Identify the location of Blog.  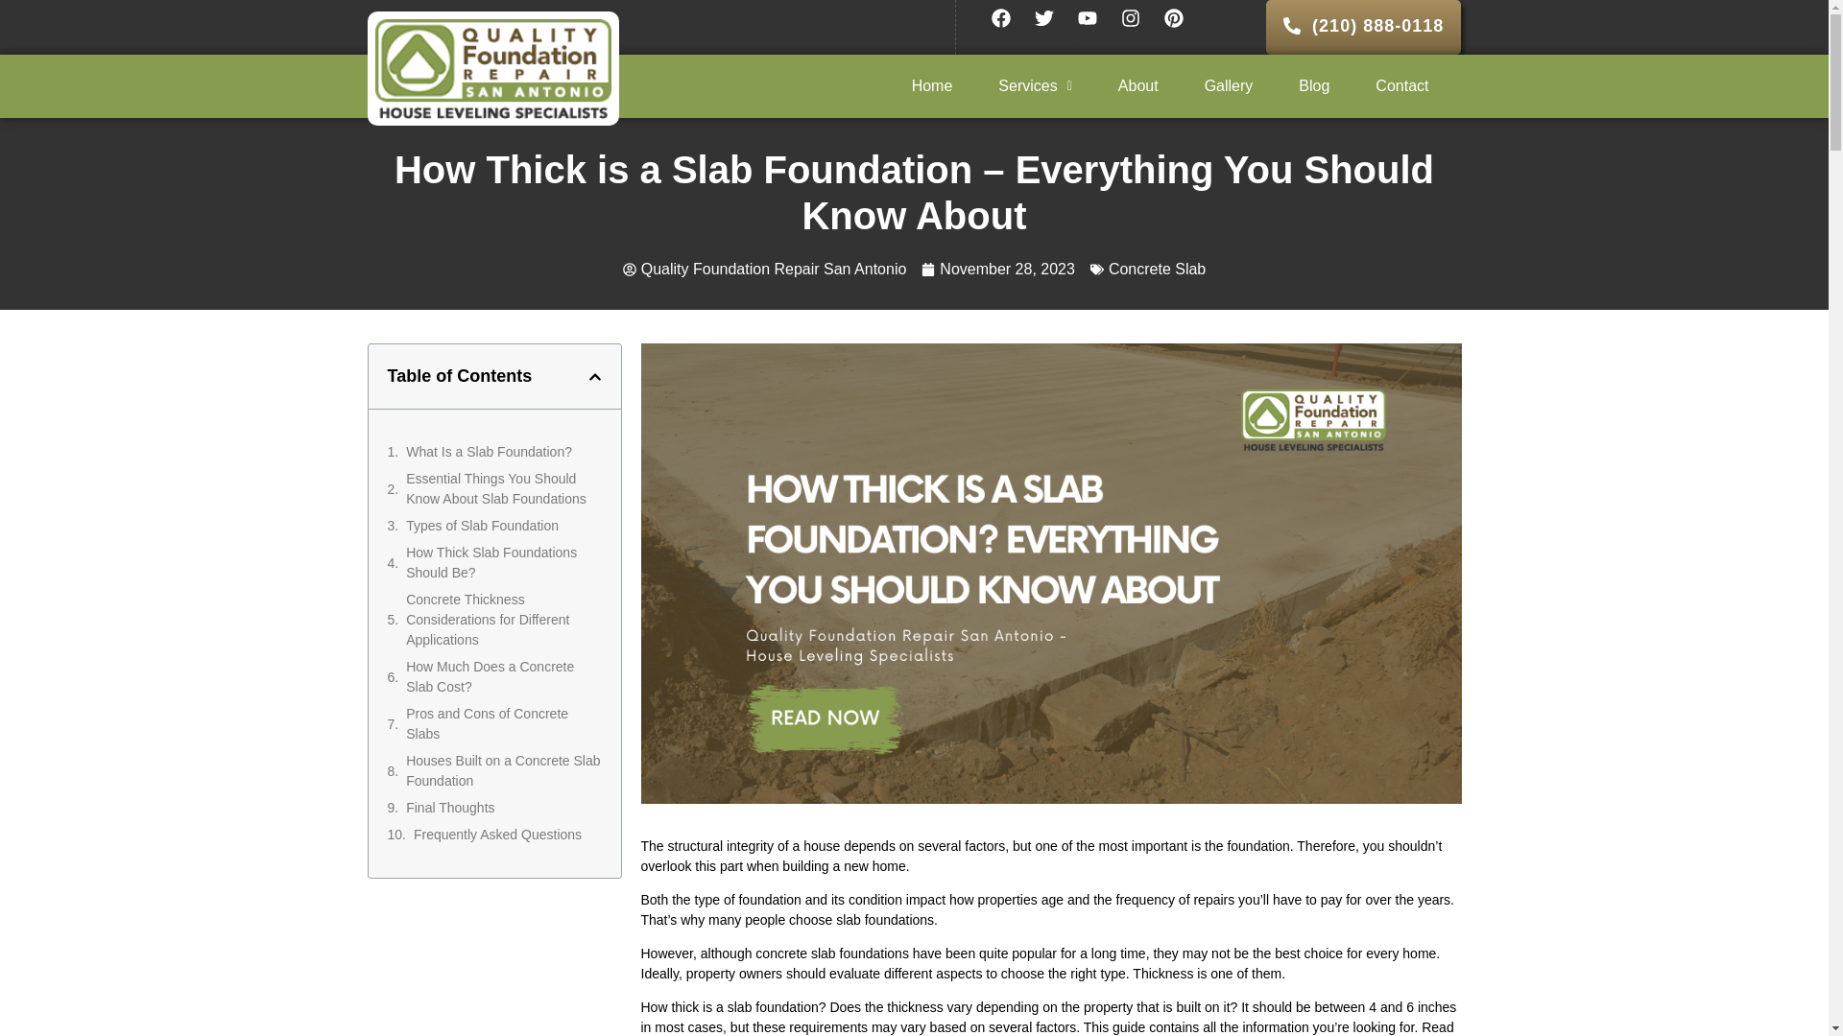
(1313, 86).